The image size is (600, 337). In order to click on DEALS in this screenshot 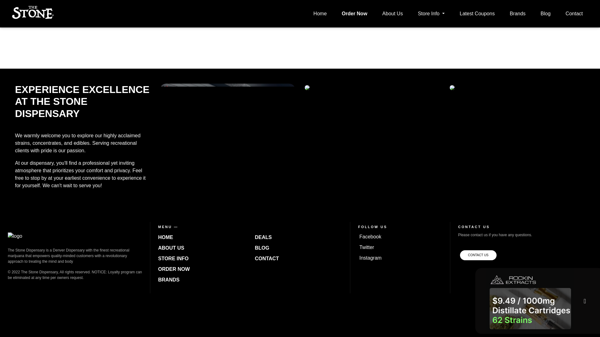, I will do `click(263, 237)`.